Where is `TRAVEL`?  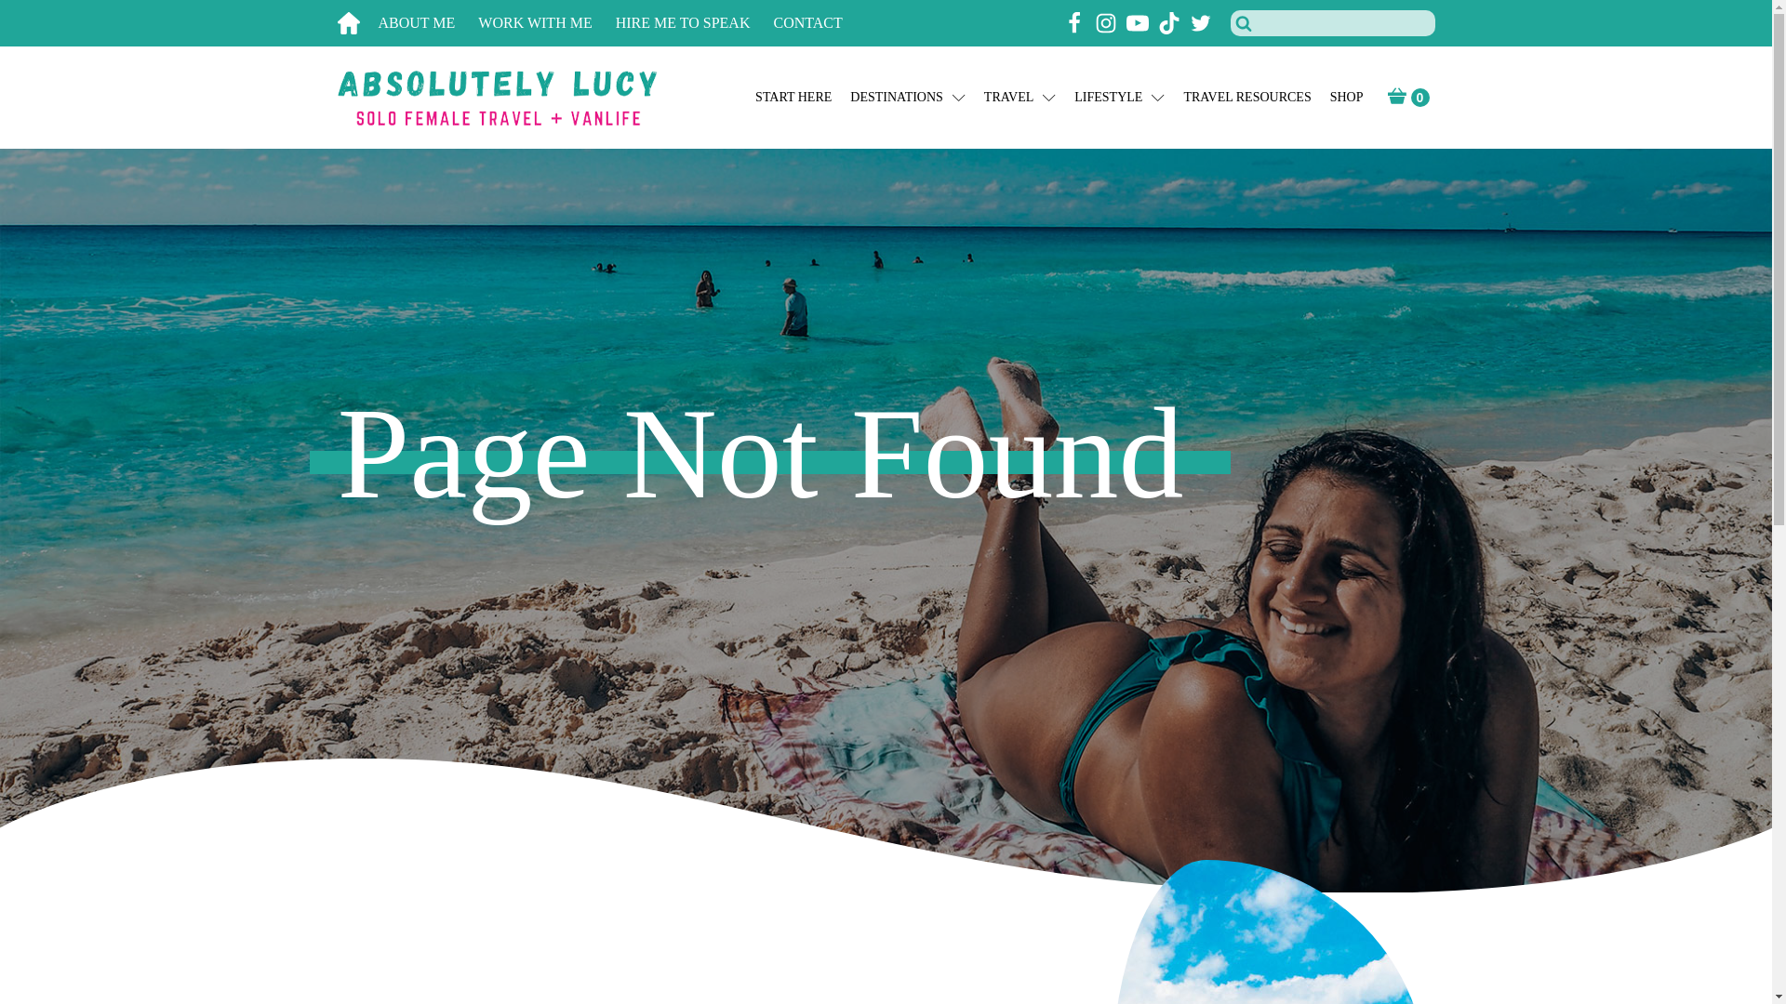
TRAVEL is located at coordinates (1020, 98).